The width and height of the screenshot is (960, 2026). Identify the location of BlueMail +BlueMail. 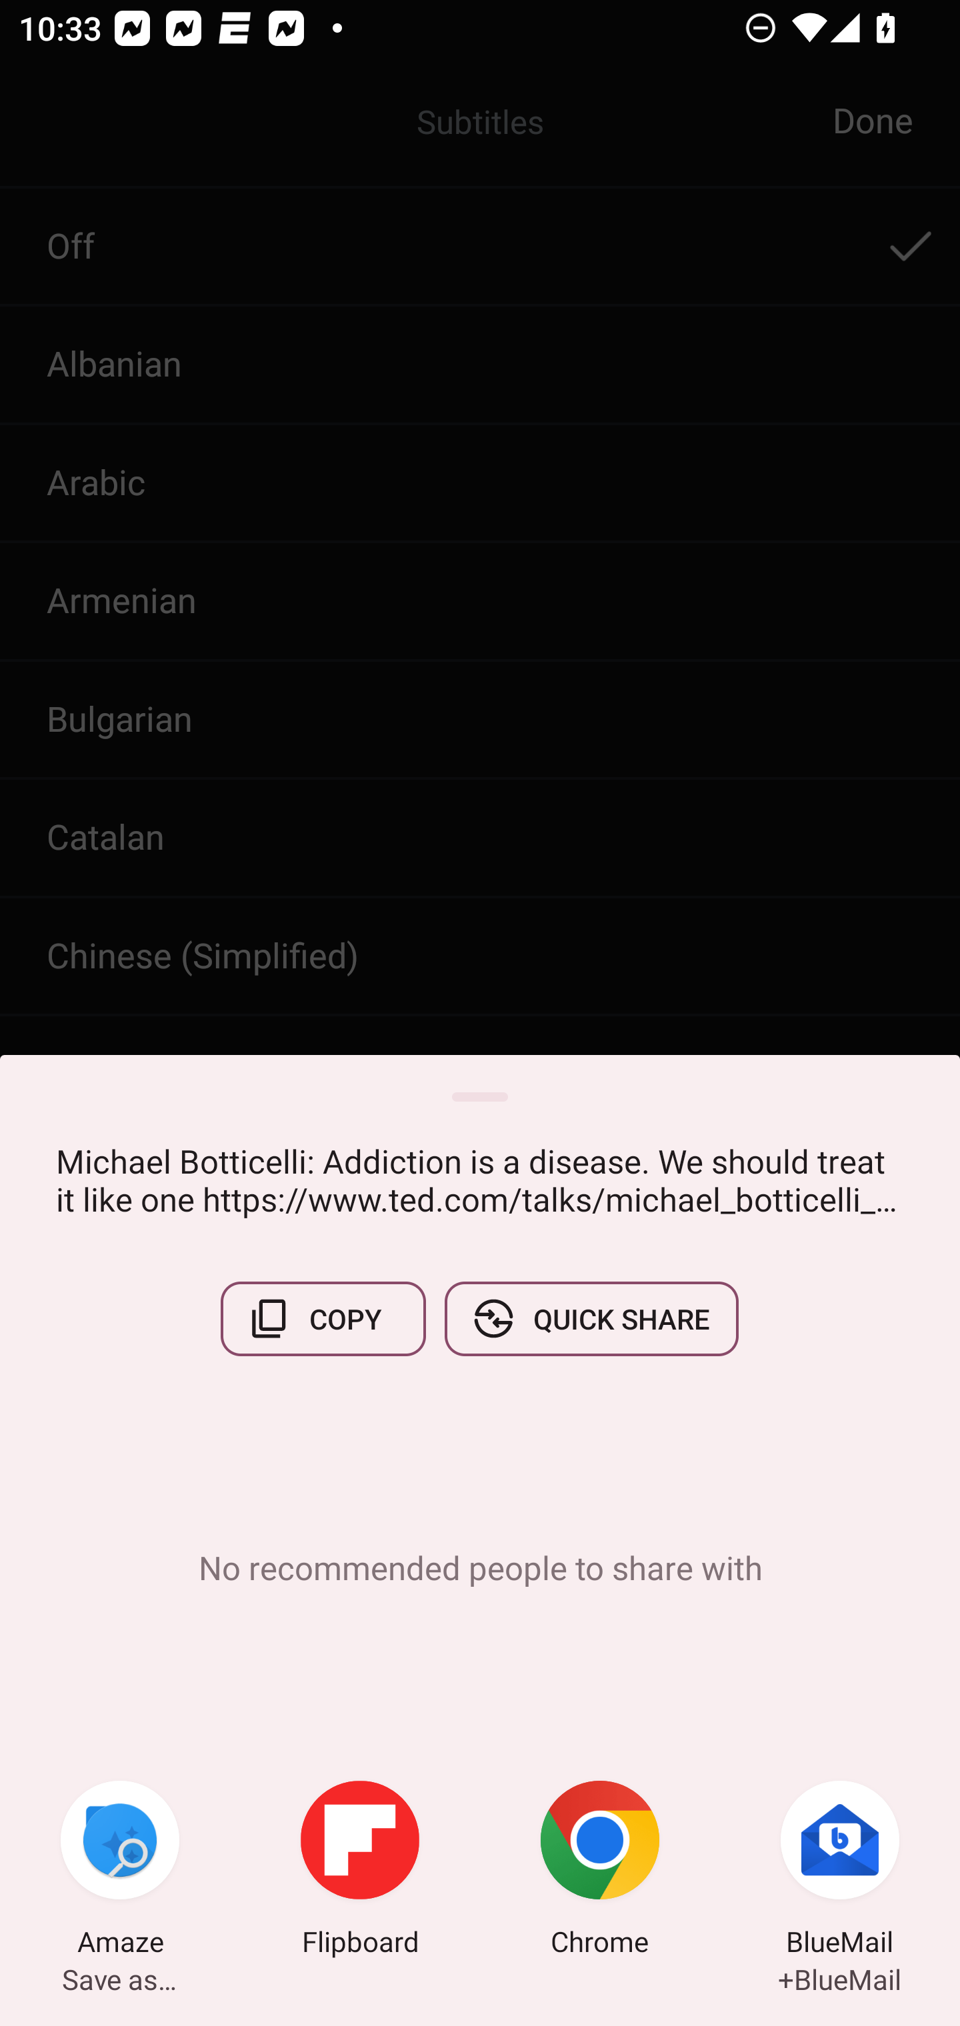
(840, 1871).